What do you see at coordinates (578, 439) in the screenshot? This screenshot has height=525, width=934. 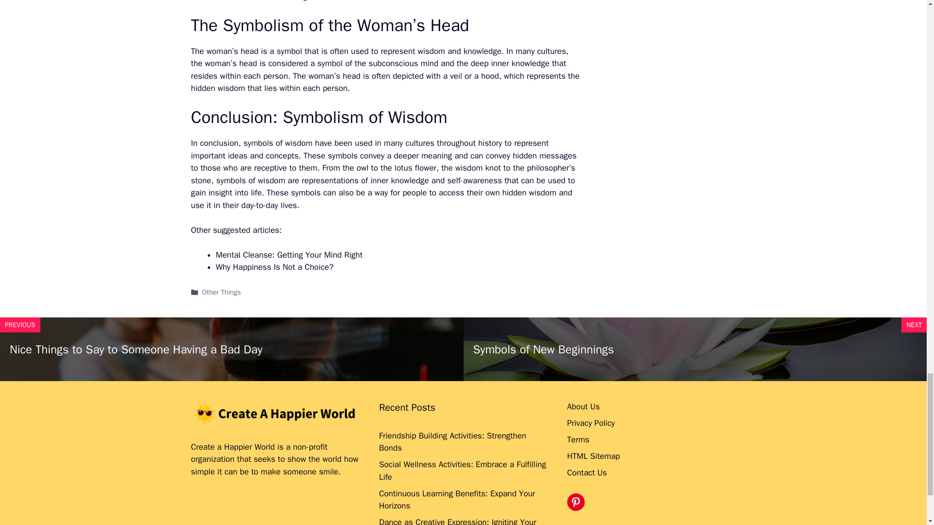 I see `Terms` at bounding box center [578, 439].